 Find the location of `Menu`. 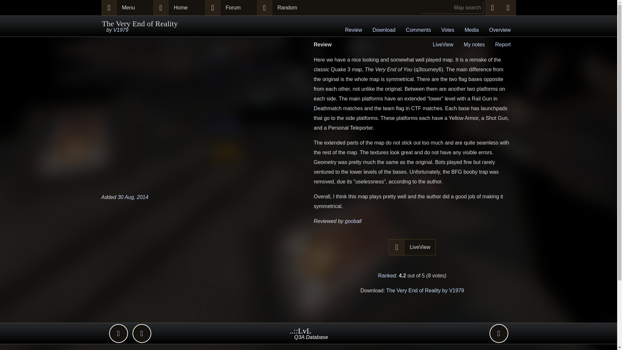

Menu is located at coordinates (135, 8).